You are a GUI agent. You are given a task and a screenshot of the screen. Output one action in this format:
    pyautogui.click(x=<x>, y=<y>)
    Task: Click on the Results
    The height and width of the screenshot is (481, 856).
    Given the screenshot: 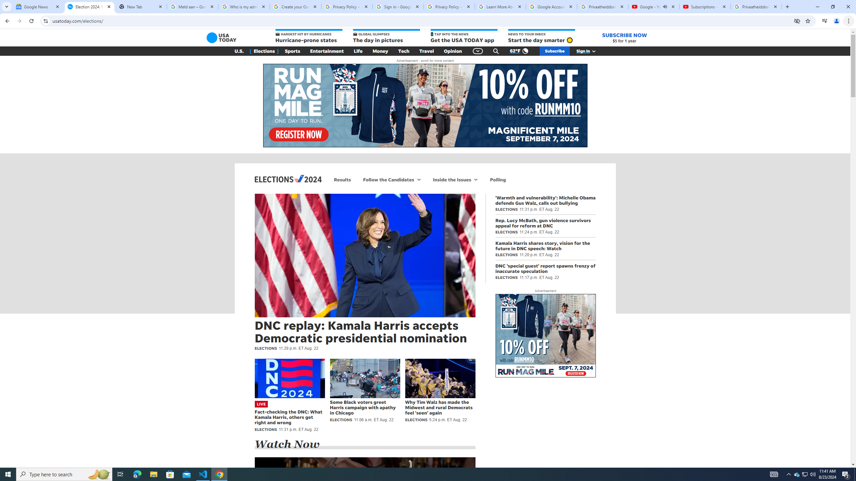 What is the action you would take?
    pyautogui.click(x=342, y=180)
    